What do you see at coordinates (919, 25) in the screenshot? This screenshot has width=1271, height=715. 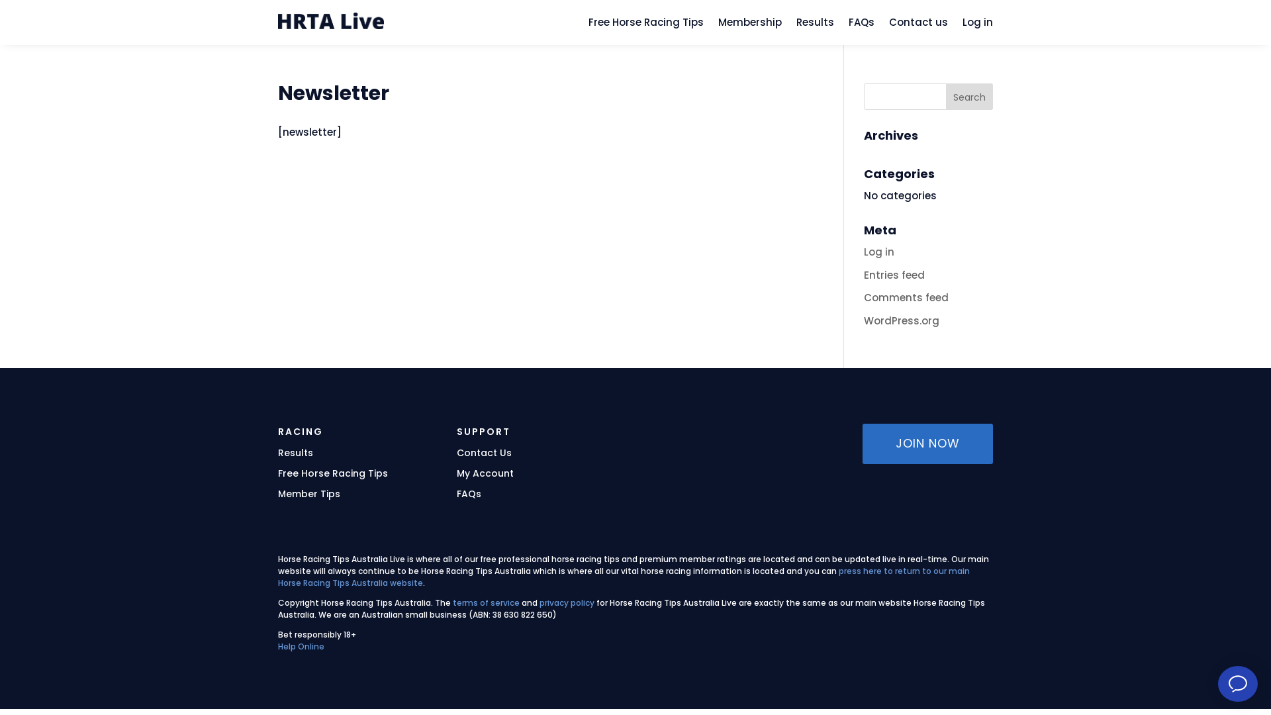 I see `Contact us` at bounding box center [919, 25].